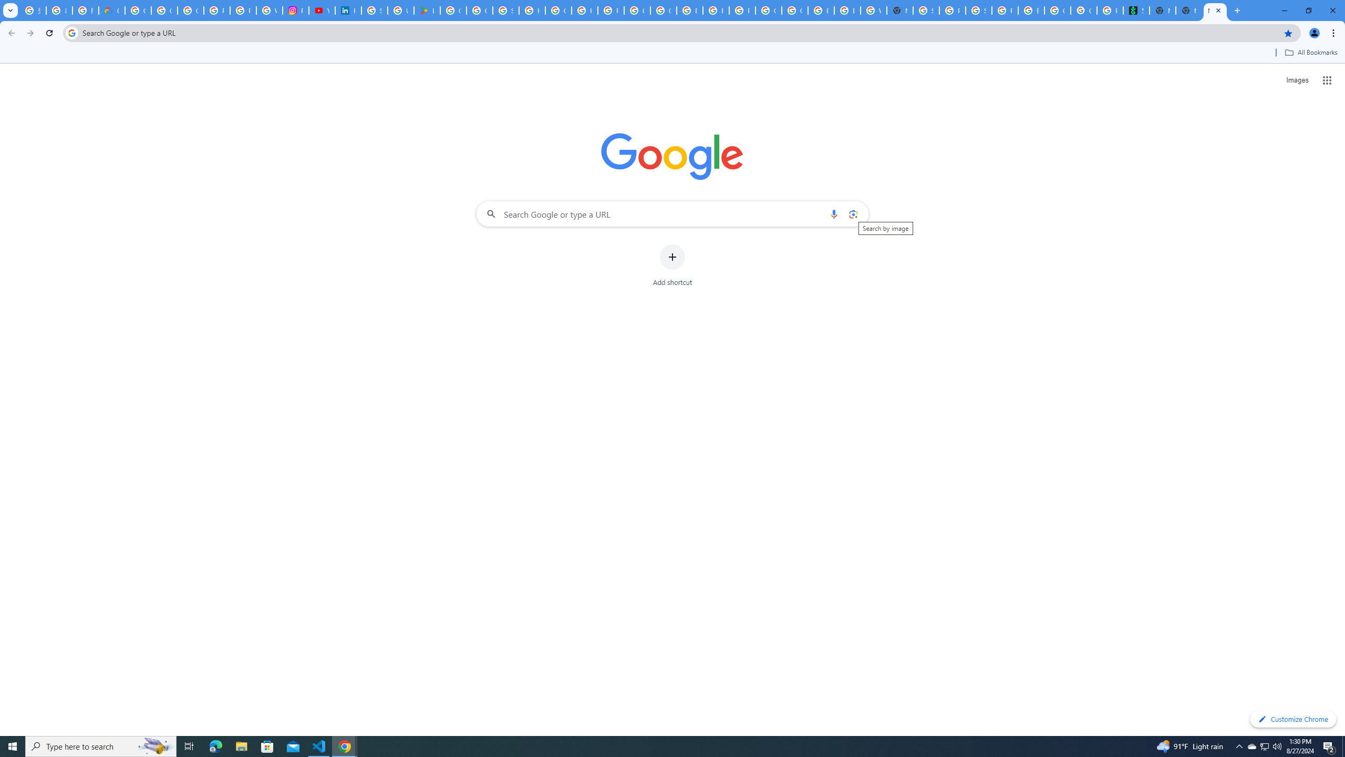  What do you see at coordinates (672, 213) in the screenshot?
I see `Search Google or type a URL` at bounding box center [672, 213].